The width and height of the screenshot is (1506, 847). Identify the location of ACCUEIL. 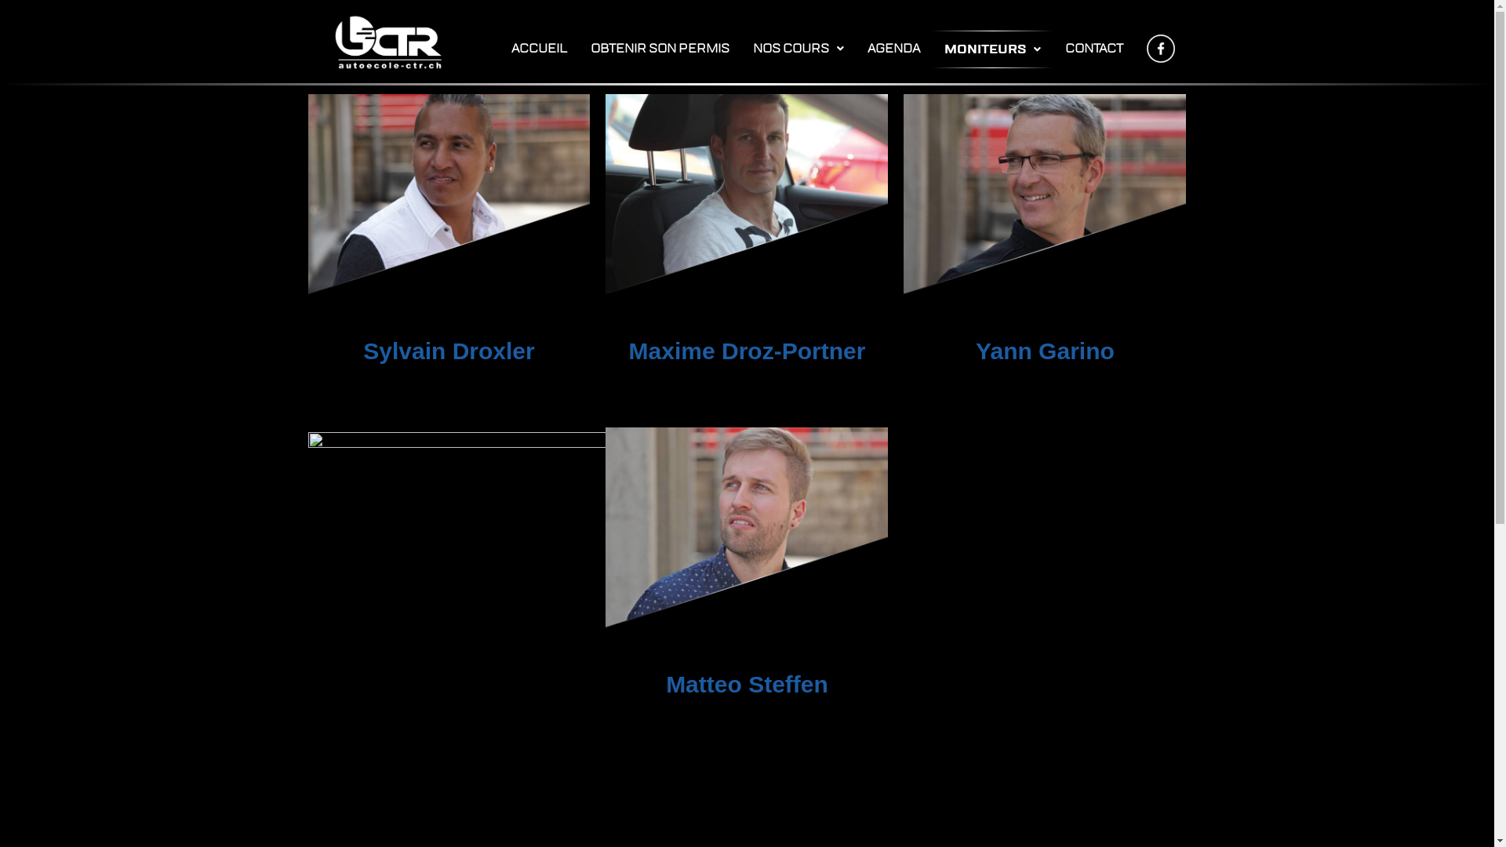
(538, 49).